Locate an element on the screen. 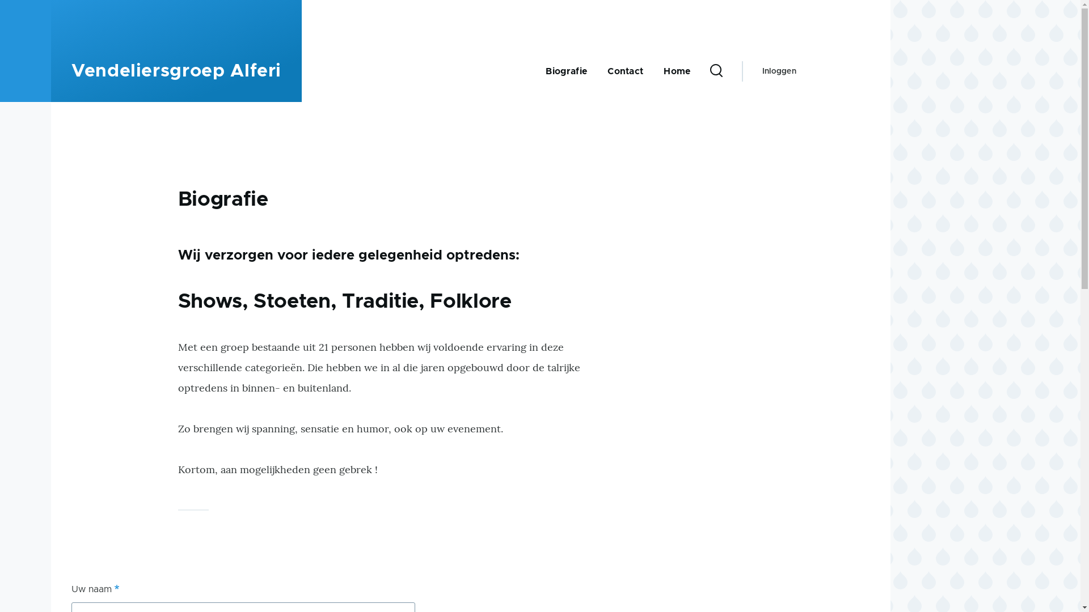  Home is located at coordinates (677, 71).